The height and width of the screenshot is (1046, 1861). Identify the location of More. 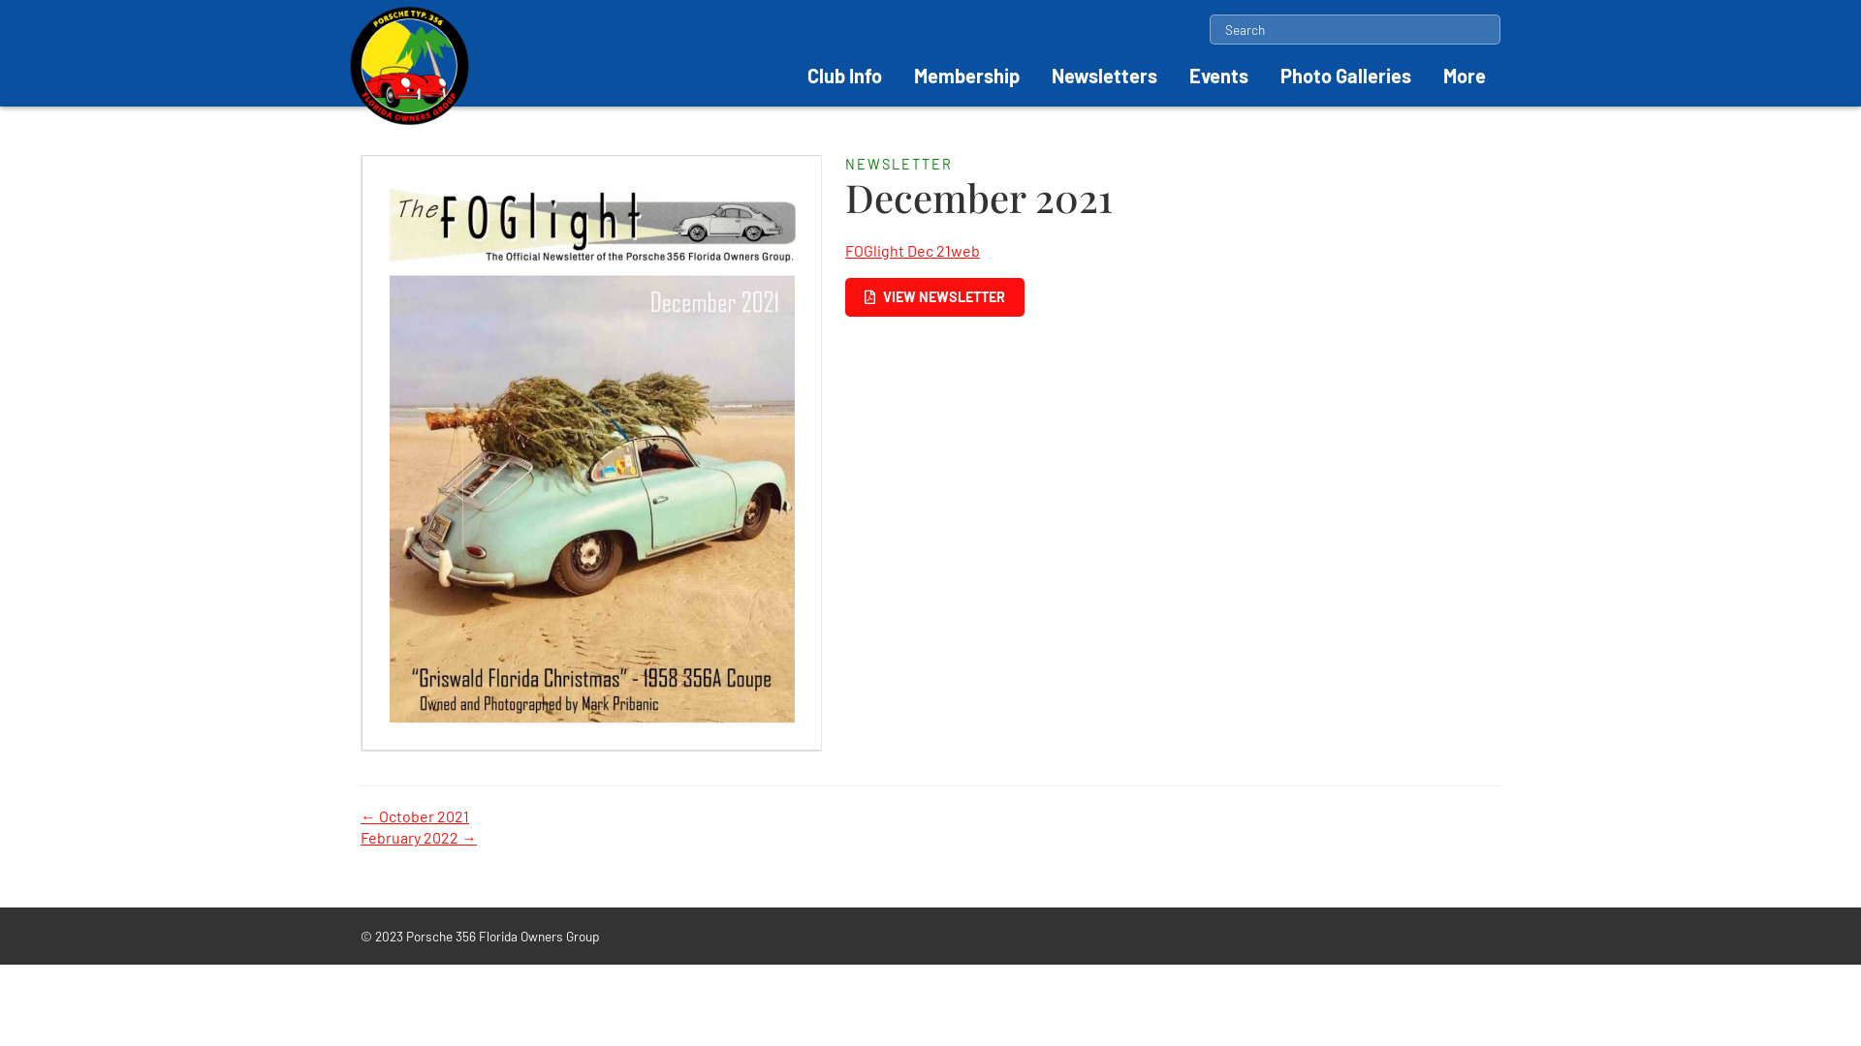
(1465, 76).